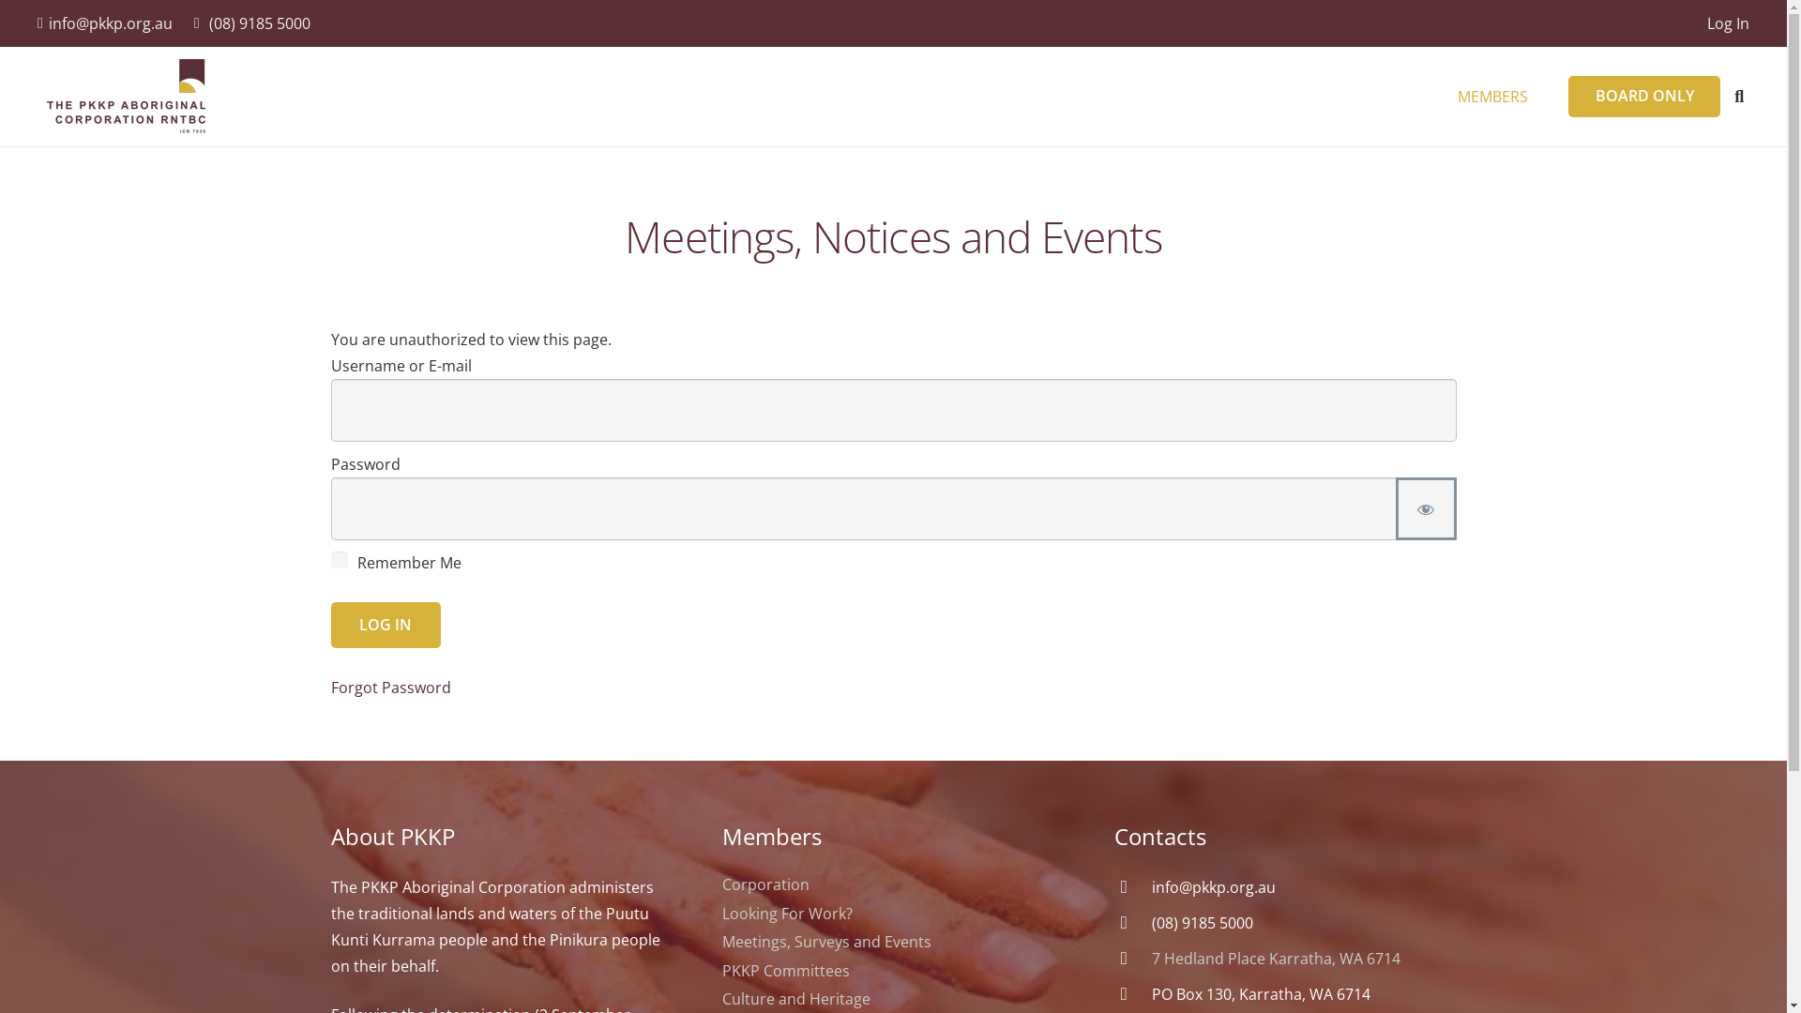  I want to click on (08) 9185 5000, so click(252, 23).